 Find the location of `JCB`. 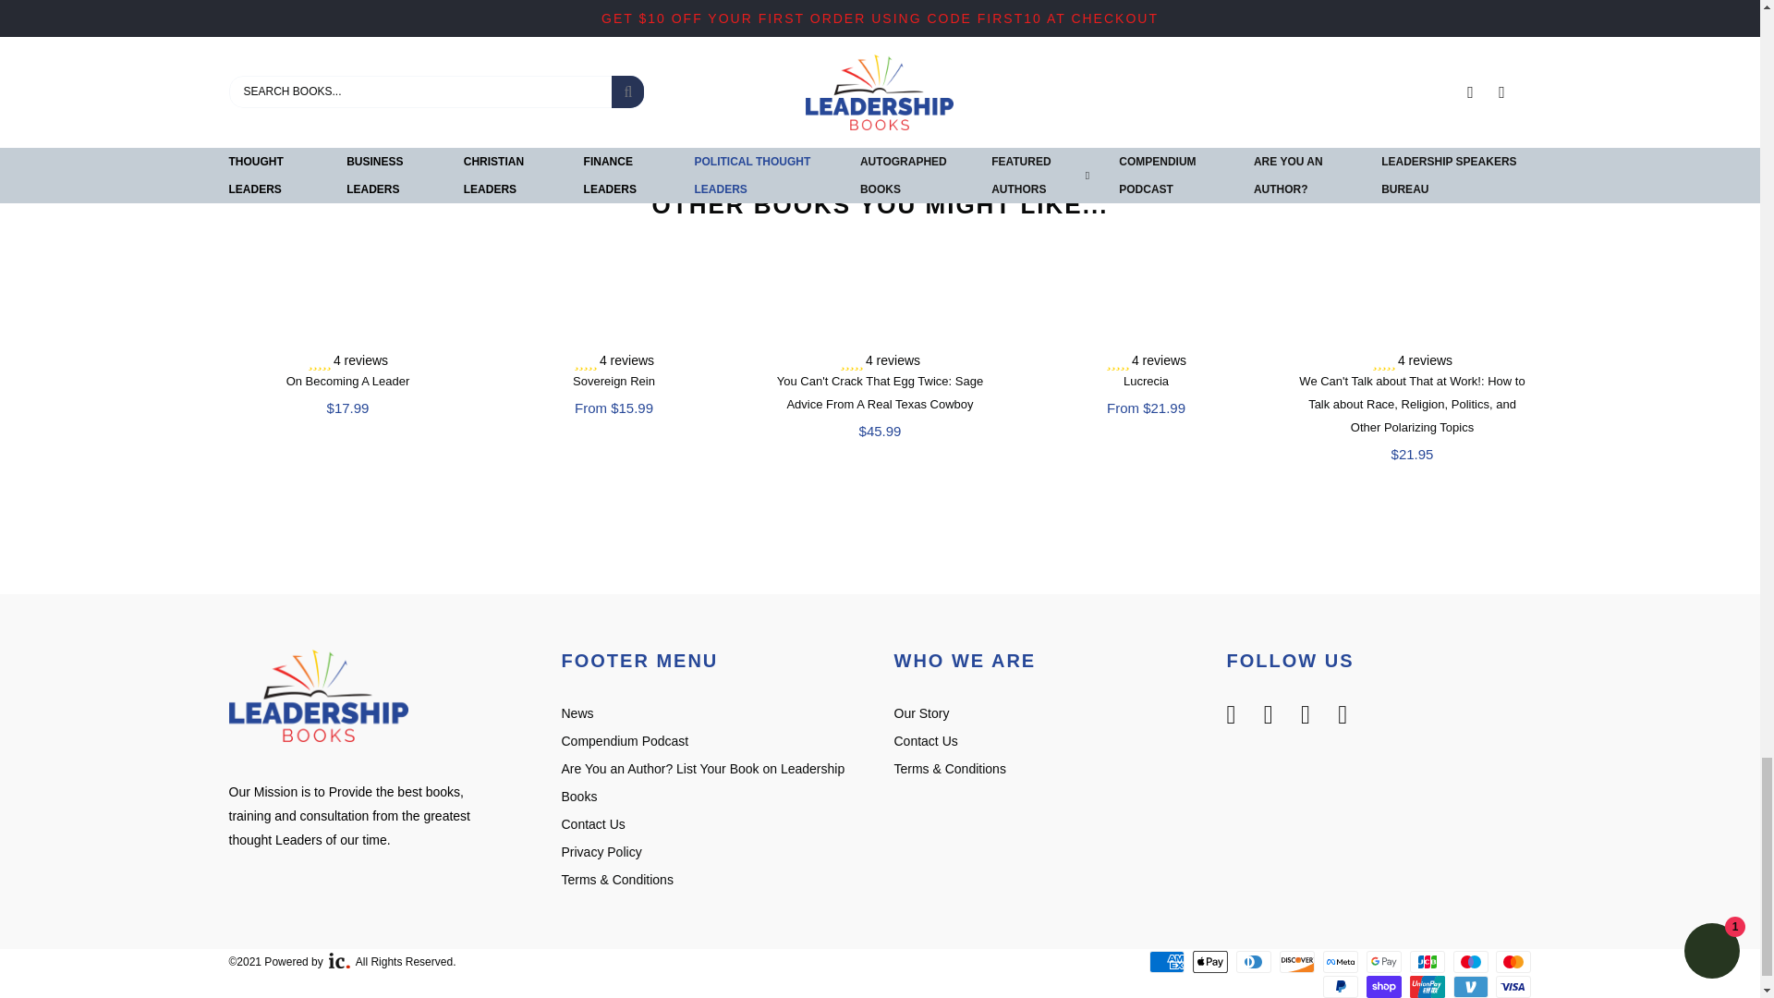

JCB is located at coordinates (1428, 962).